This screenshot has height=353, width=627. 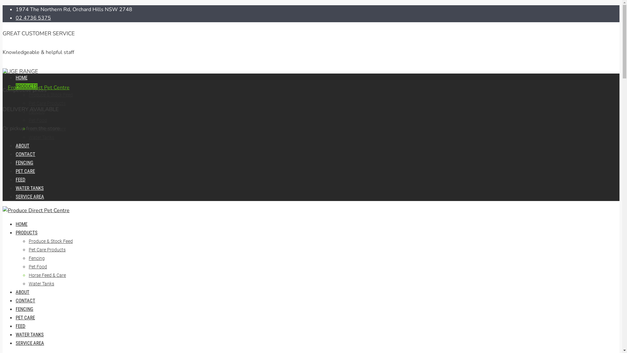 What do you see at coordinates (21, 326) in the screenshot?
I see `FEED` at bounding box center [21, 326].